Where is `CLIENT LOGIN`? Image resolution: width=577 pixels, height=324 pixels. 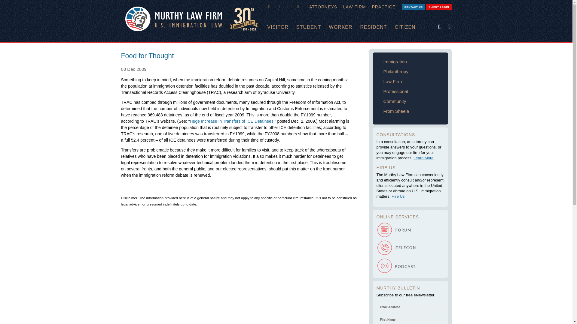
CLIENT LOGIN is located at coordinates (439, 7).